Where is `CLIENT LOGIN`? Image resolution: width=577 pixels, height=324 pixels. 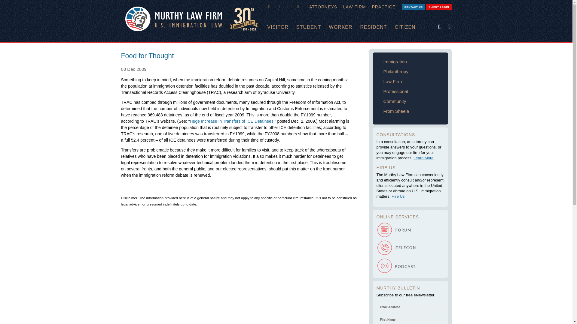
CLIENT LOGIN is located at coordinates (439, 7).